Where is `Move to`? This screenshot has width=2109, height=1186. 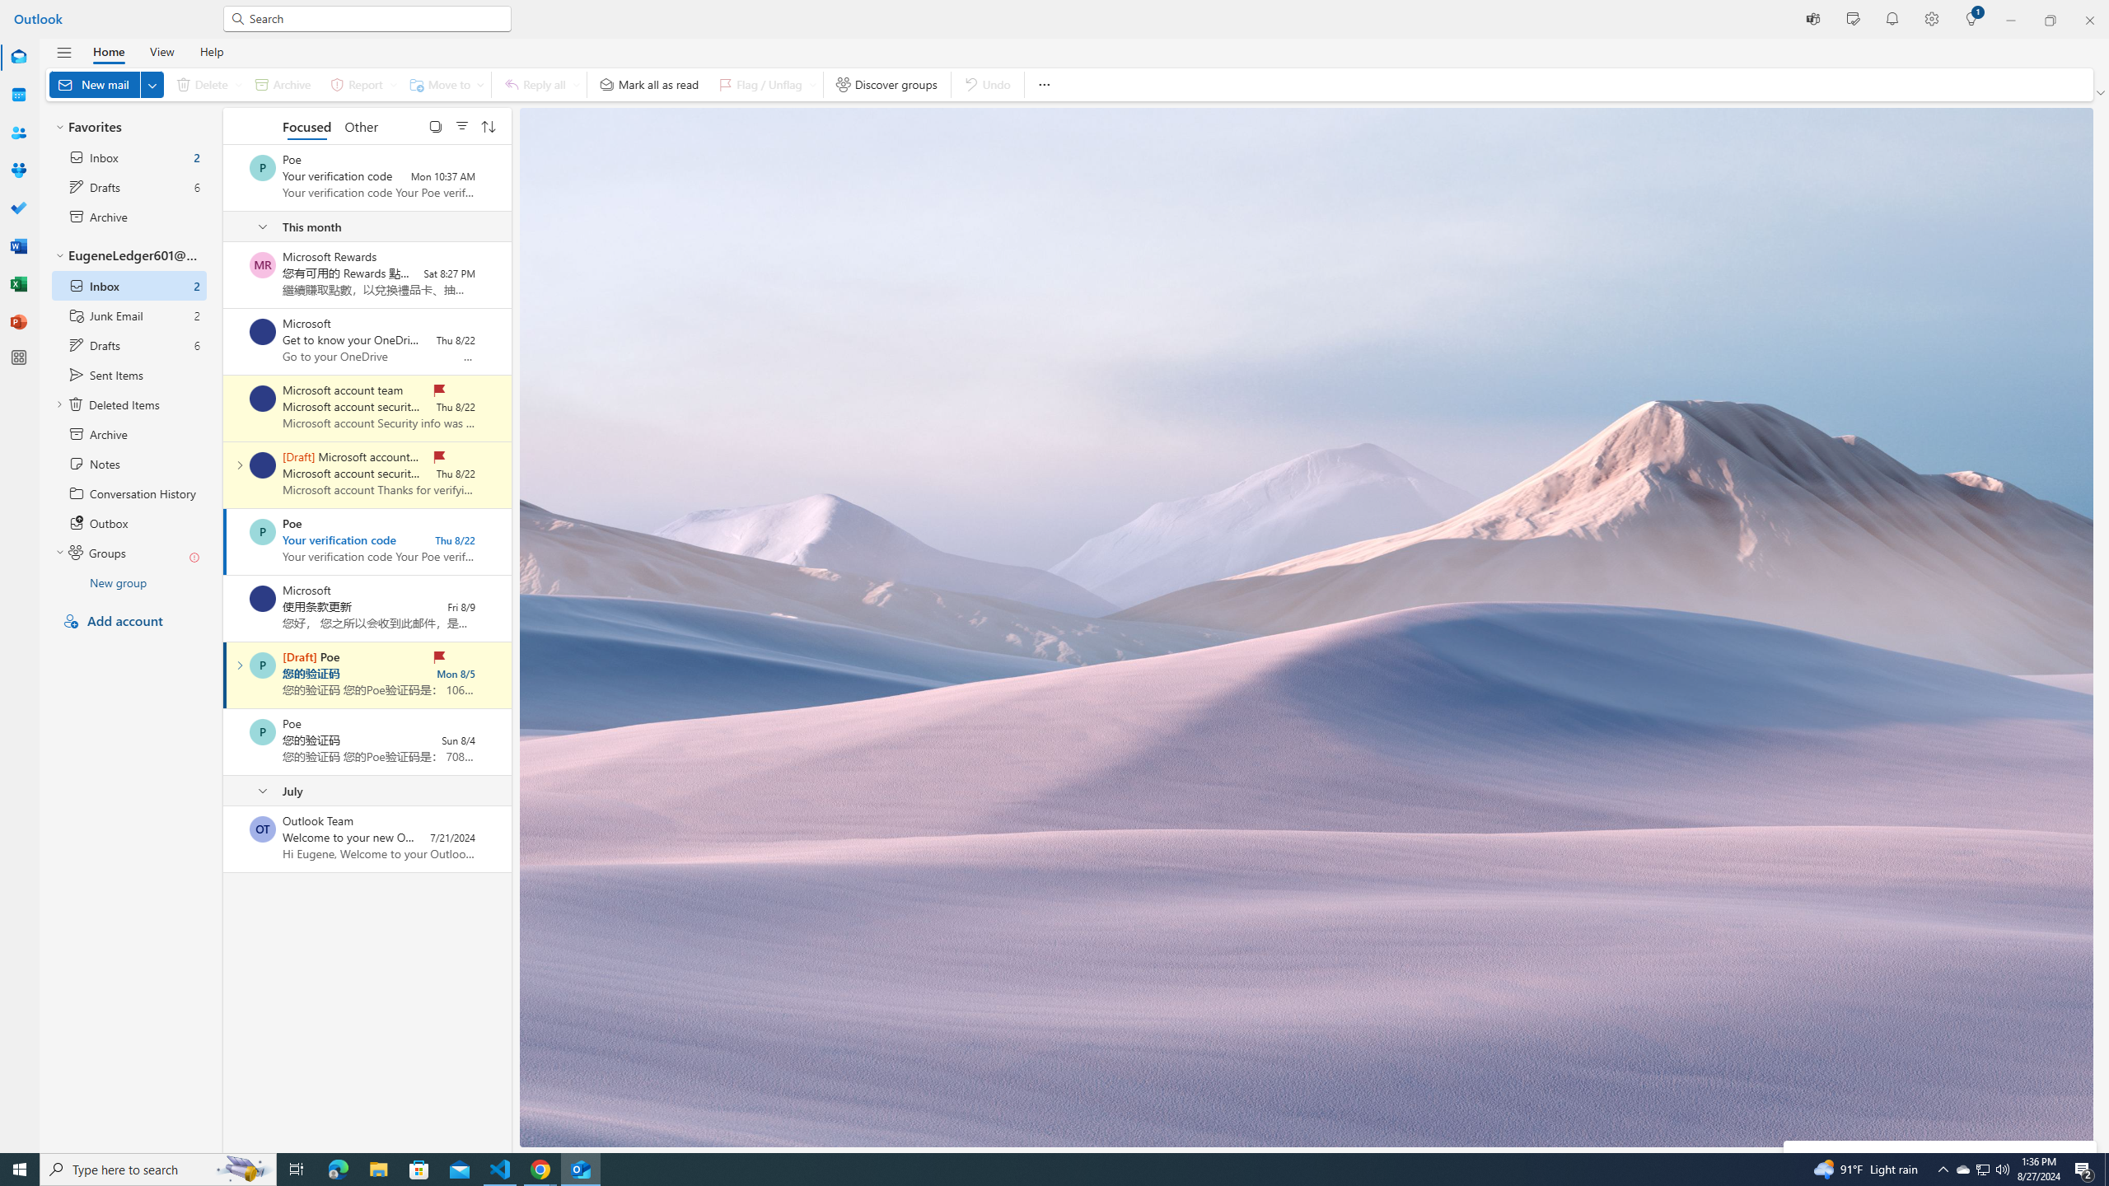
Move to is located at coordinates (443, 84).